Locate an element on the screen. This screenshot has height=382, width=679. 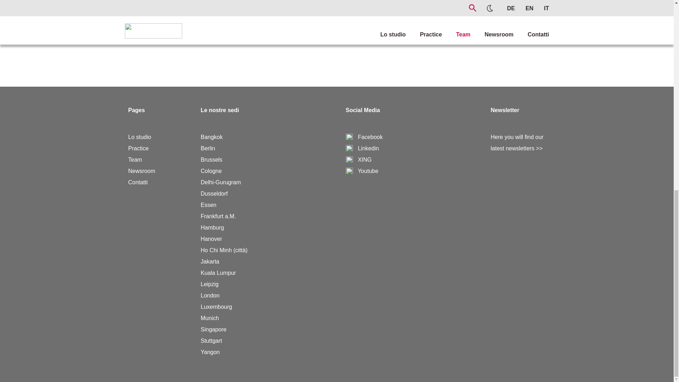
Essen is located at coordinates (209, 205).